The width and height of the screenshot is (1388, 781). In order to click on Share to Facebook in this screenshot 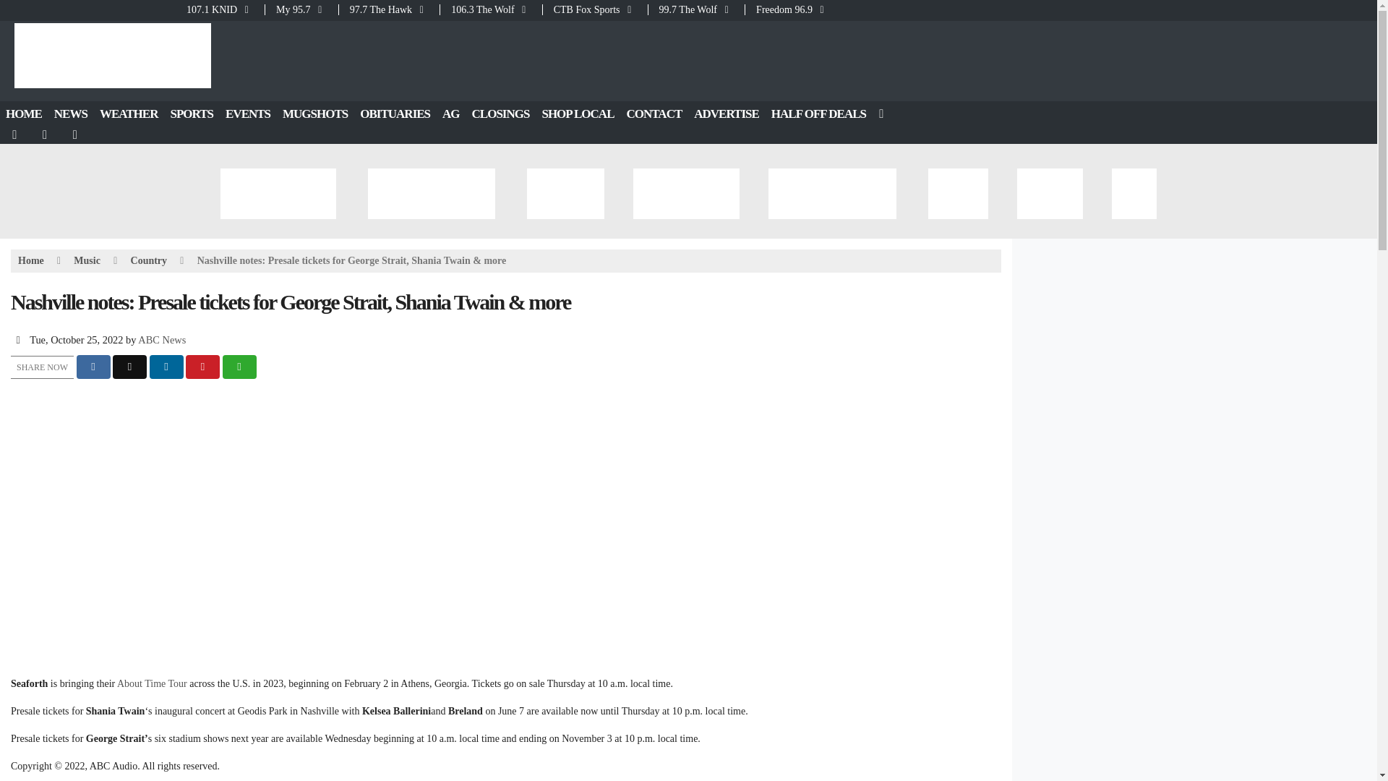, I will do `click(93, 367)`.